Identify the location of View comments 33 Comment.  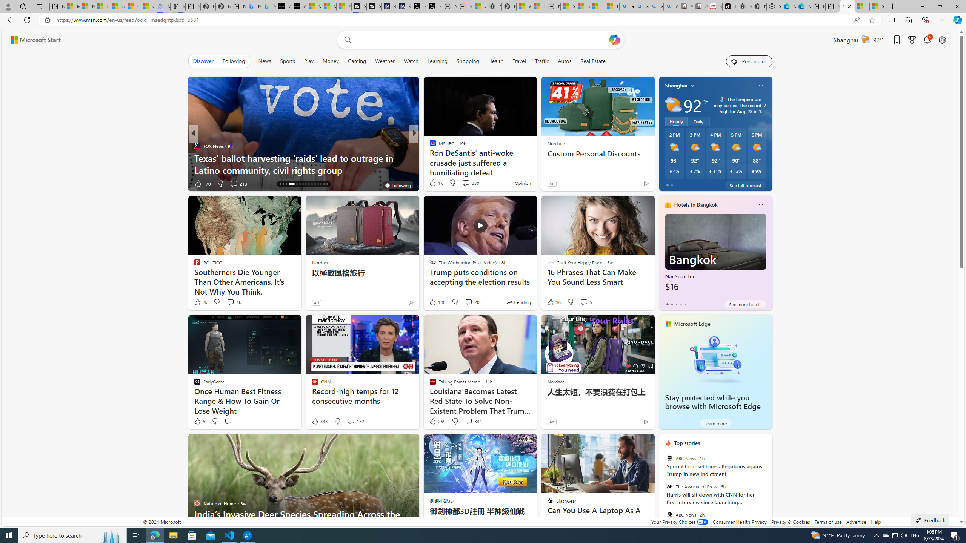
(463, 183).